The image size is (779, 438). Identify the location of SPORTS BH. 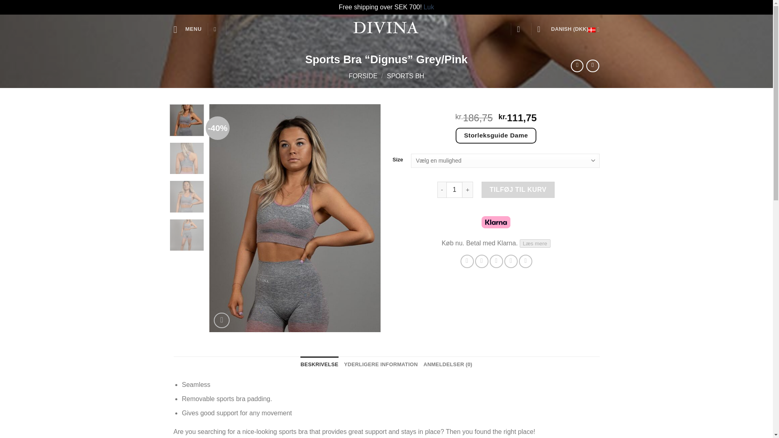
(405, 76).